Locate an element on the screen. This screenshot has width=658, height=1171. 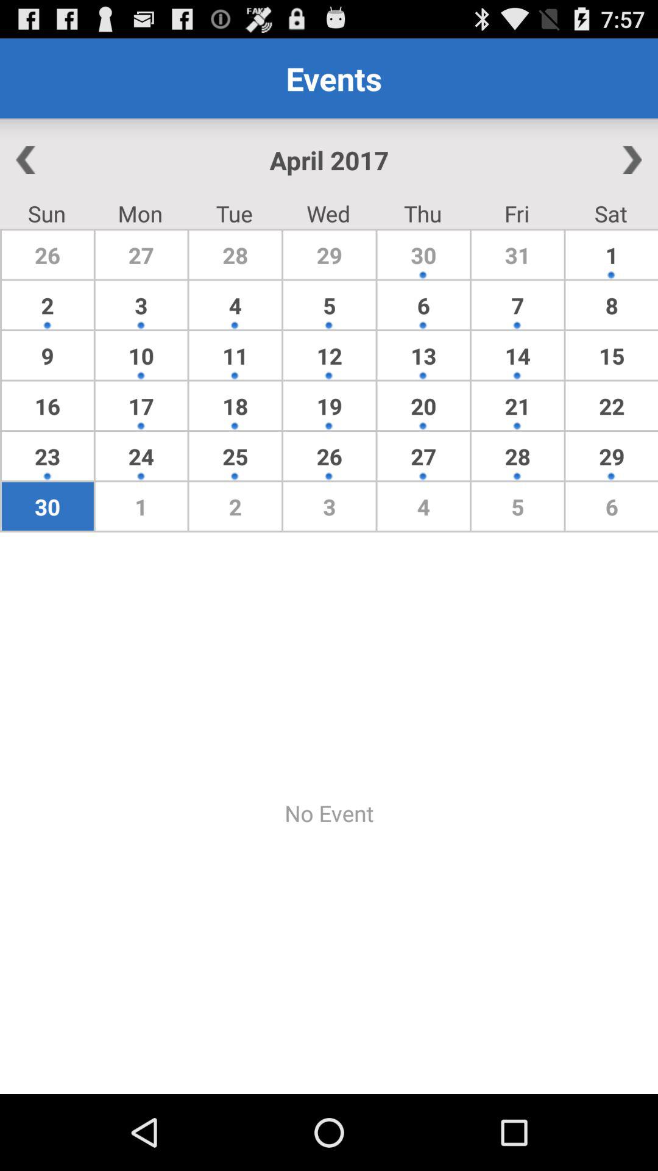
select item next to 3 is located at coordinates (48, 355).